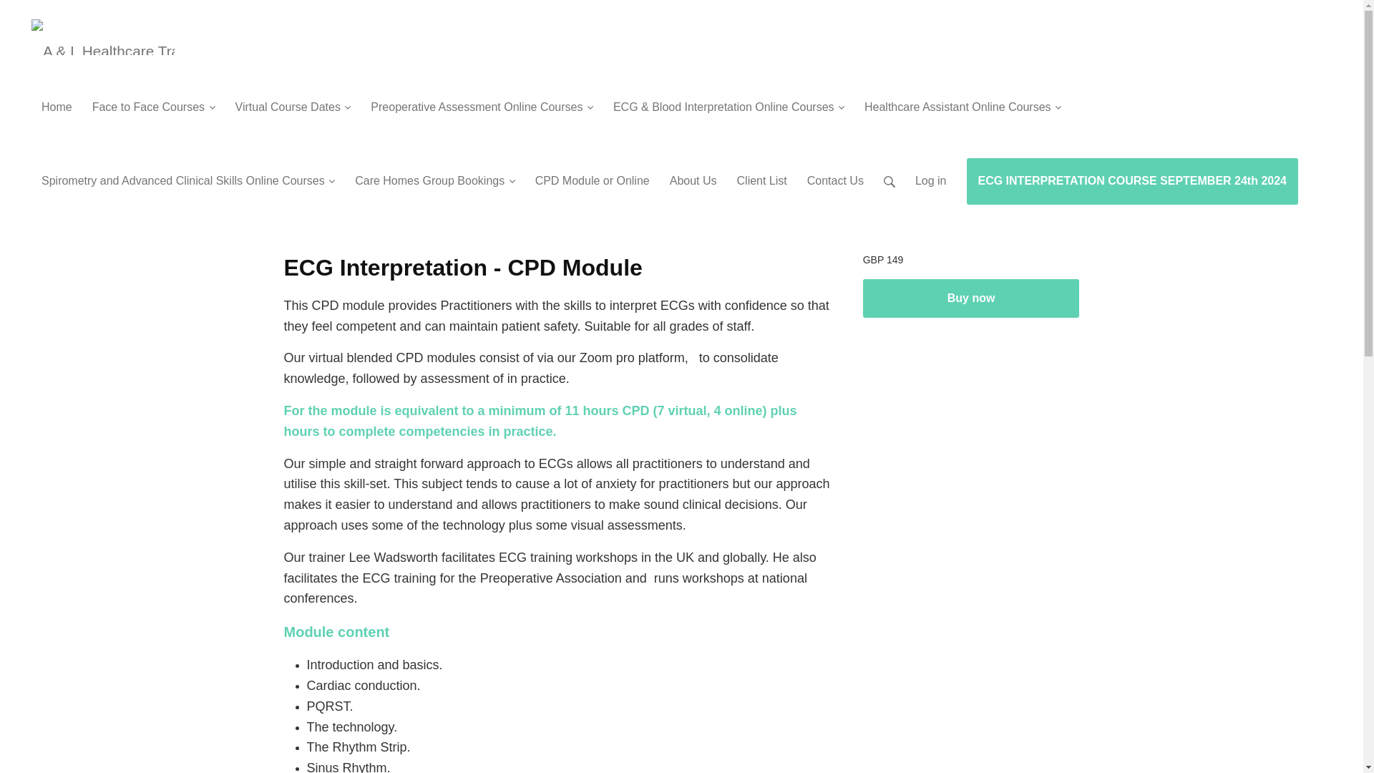 Image resolution: width=1374 pixels, height=773 pixels. I want to click on Face to Face Courses, so click(153, 101).